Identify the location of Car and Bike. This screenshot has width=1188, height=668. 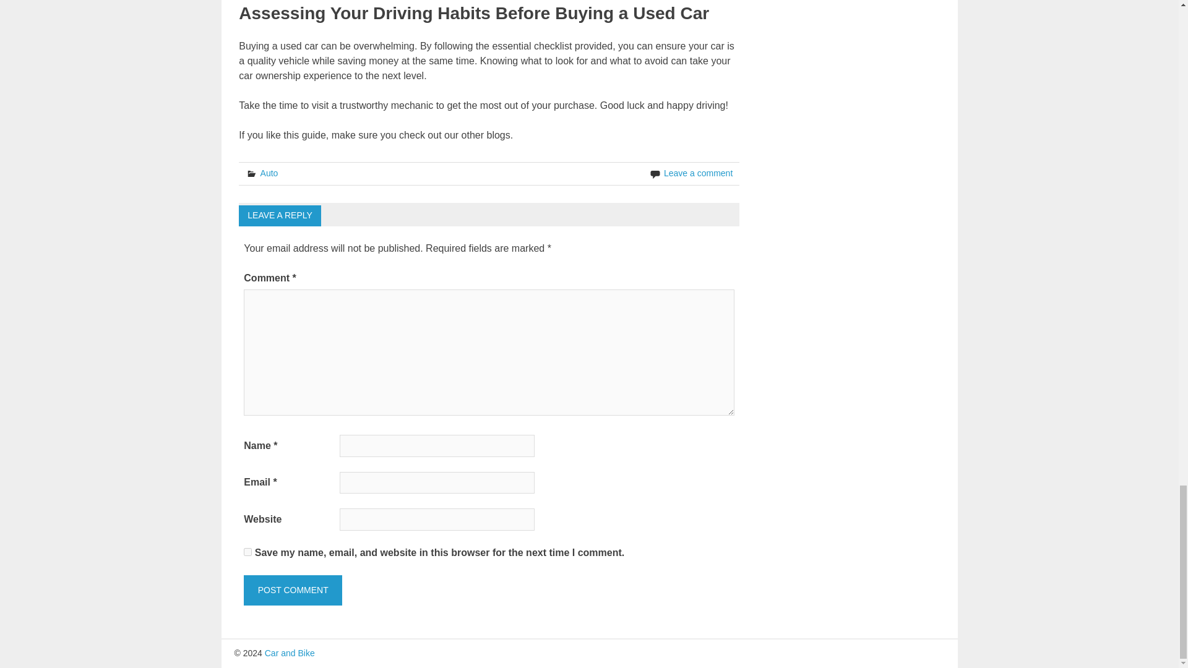
(290, 653).